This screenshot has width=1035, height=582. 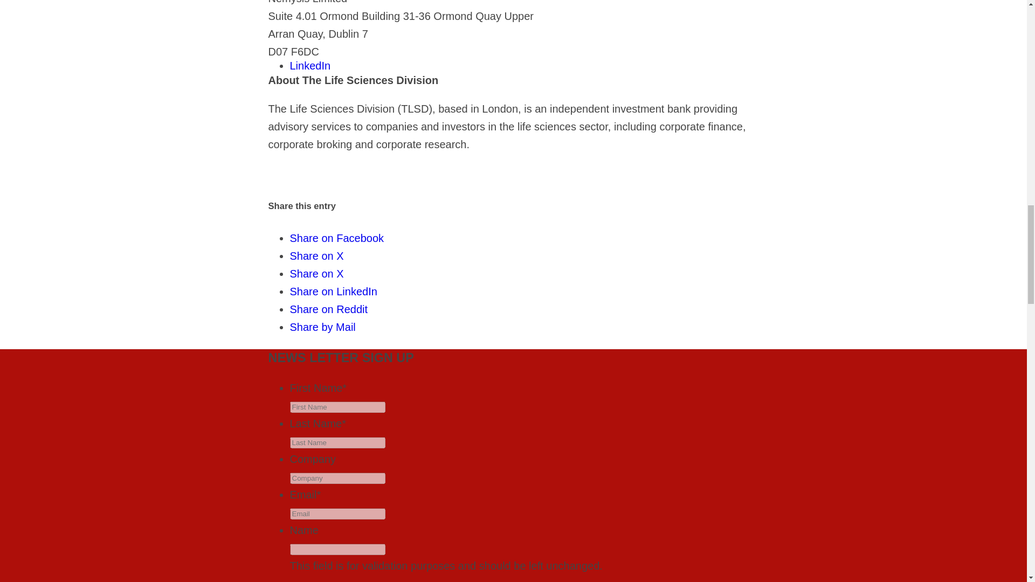 I want to click on Share by Mail, so click(x=322, y=327).